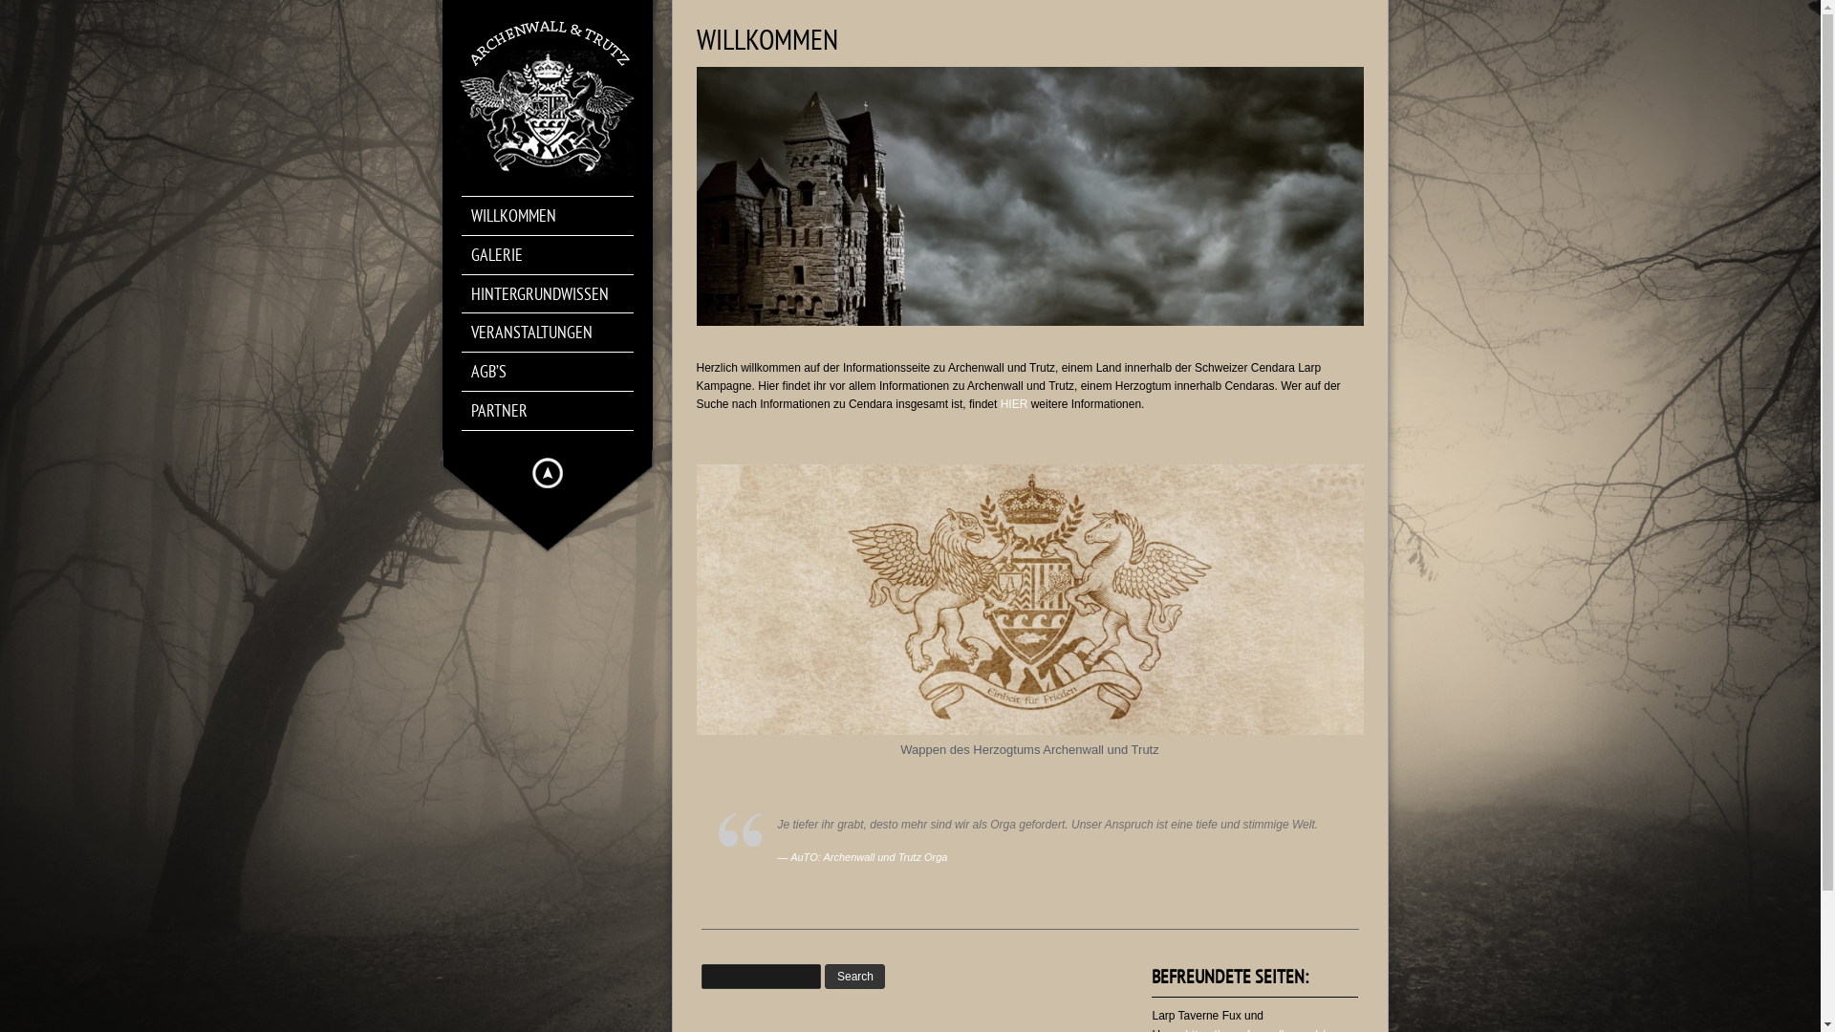 Image resolution: width=1835 pixels, height=1032 pixels. Describe the element at coordinates (556, 333) in the screenshot. I see `VERANSTALTUNGEN` at that location.